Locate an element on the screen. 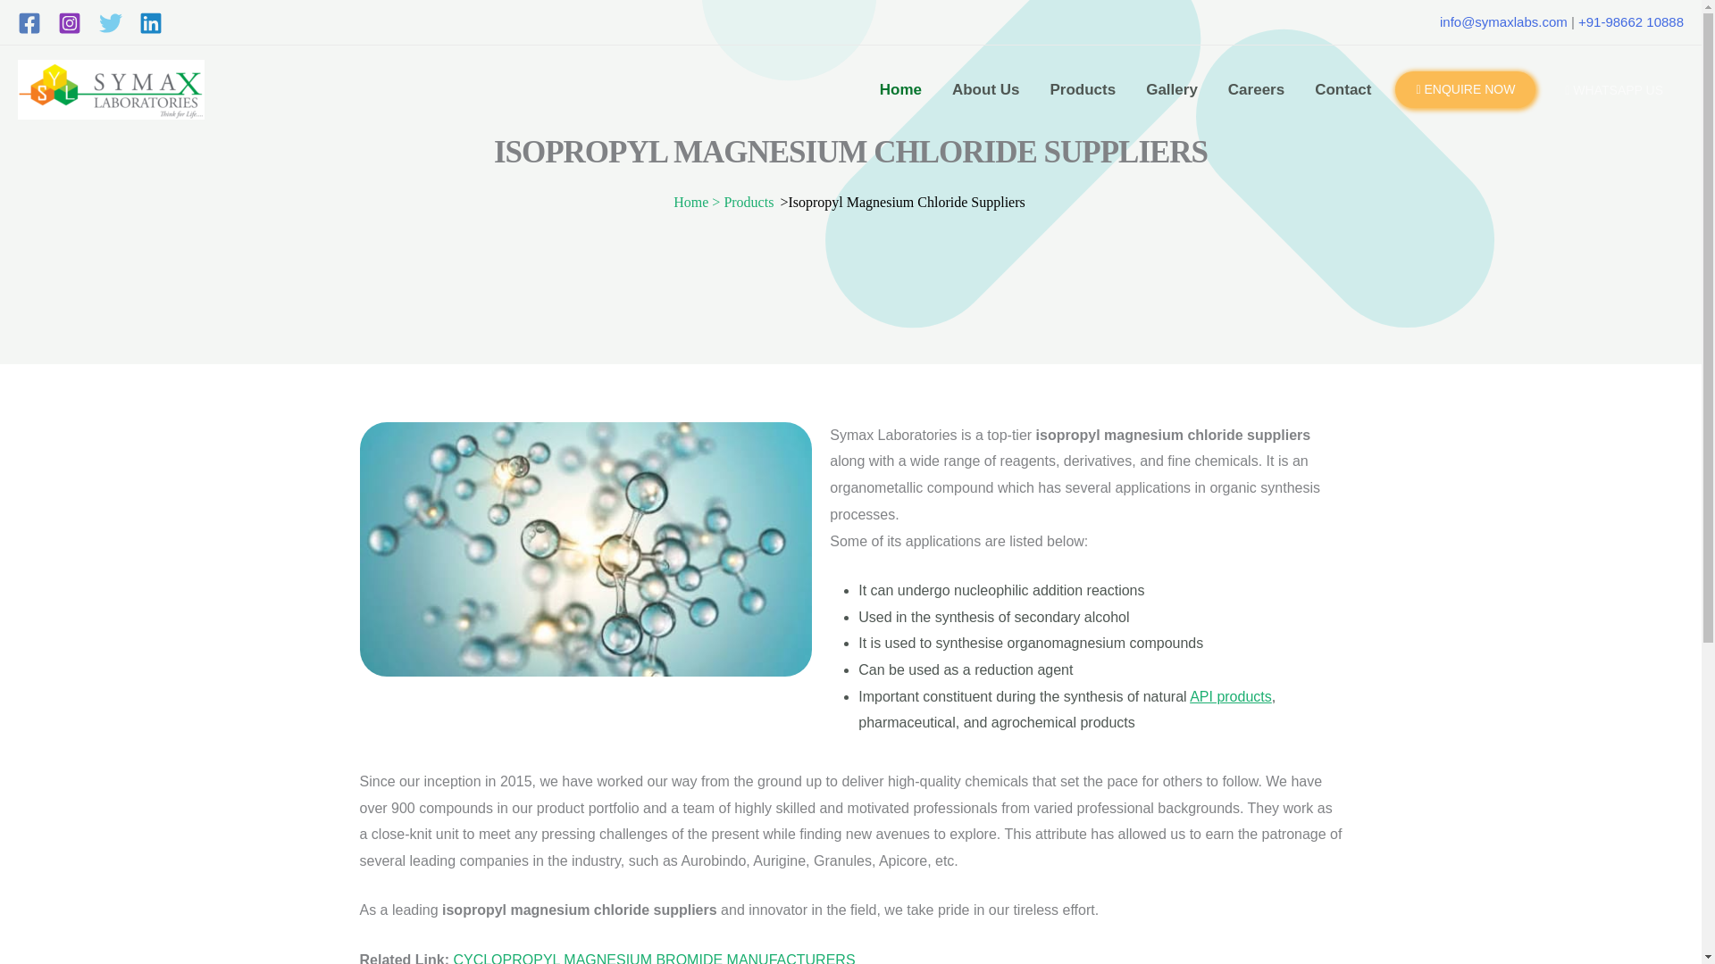  About Us is located at coordinates (986, 89).